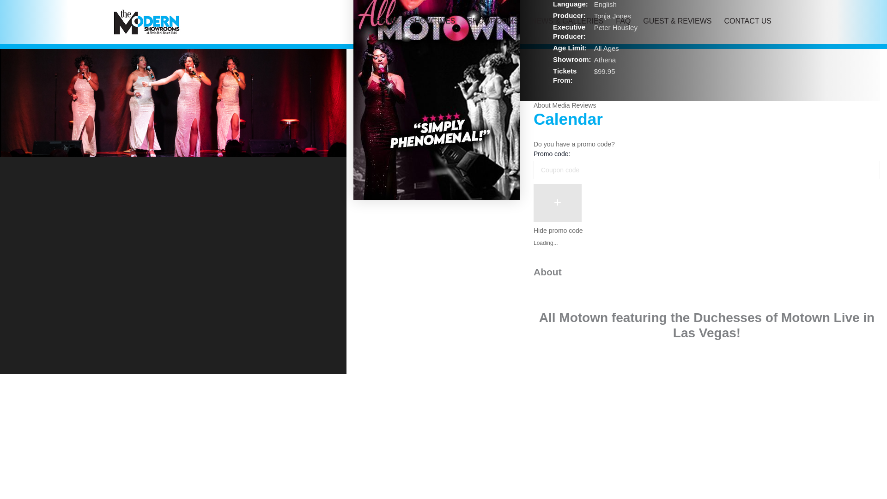  Describe the element at coordinates (542, 105) in the screenshot. I see `About` at that location.